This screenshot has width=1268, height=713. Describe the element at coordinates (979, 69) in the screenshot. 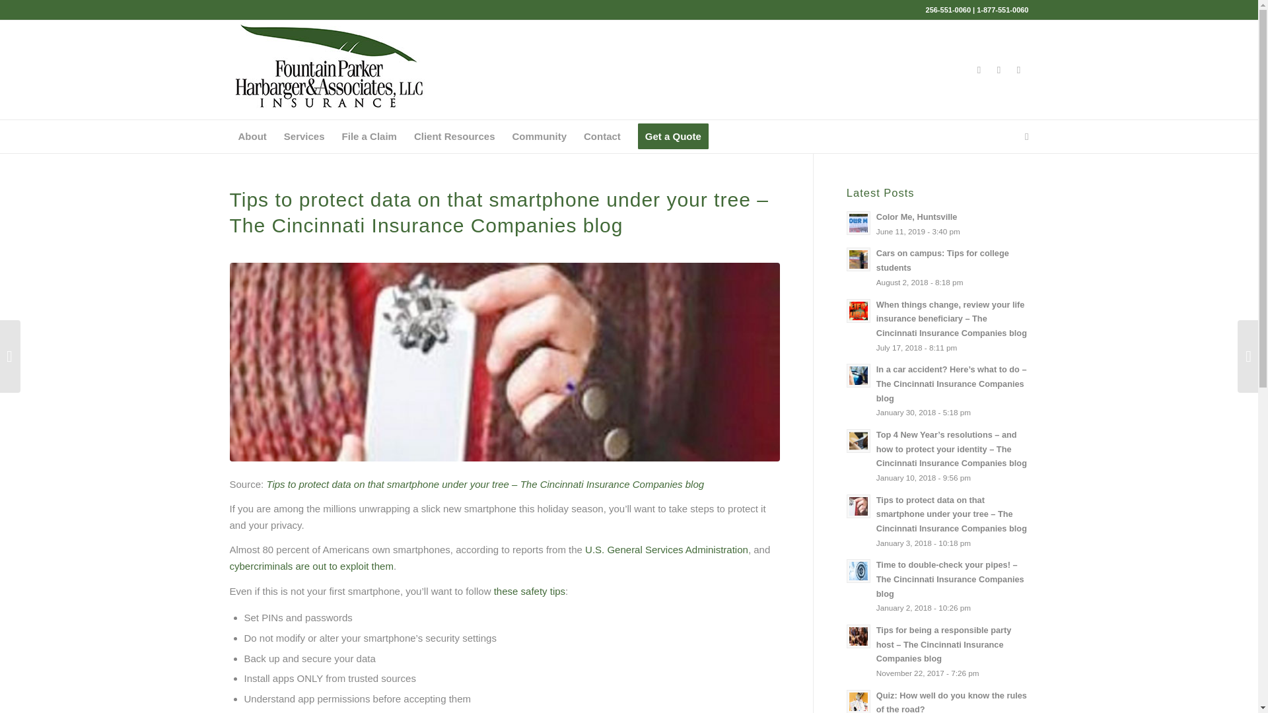

I see `Facebook` at that location.